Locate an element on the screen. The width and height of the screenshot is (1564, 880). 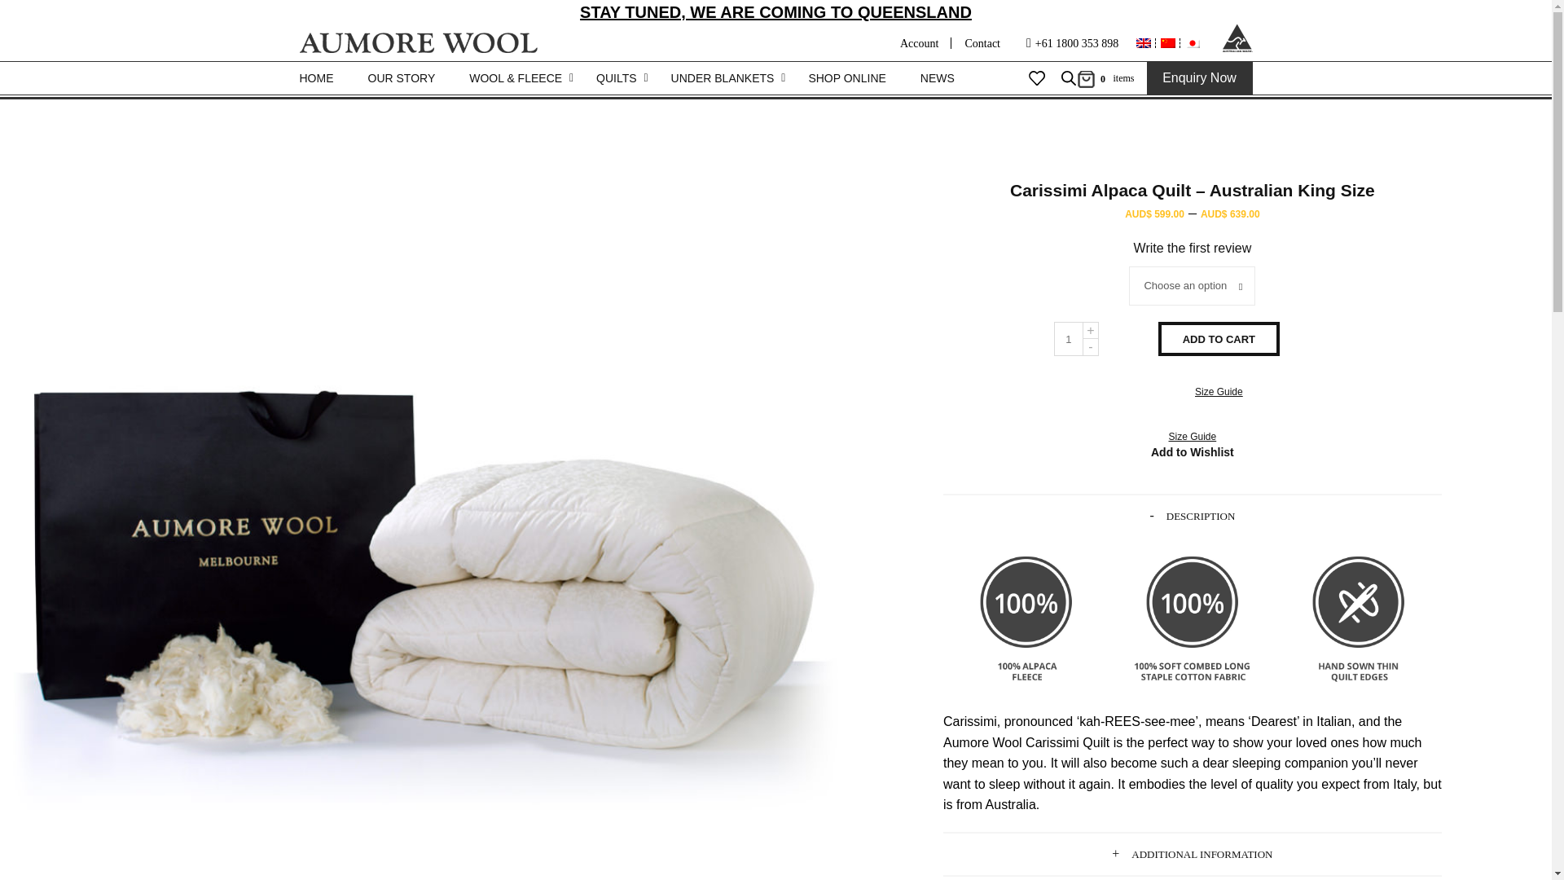
HOME is located at coordinates (317, 77).